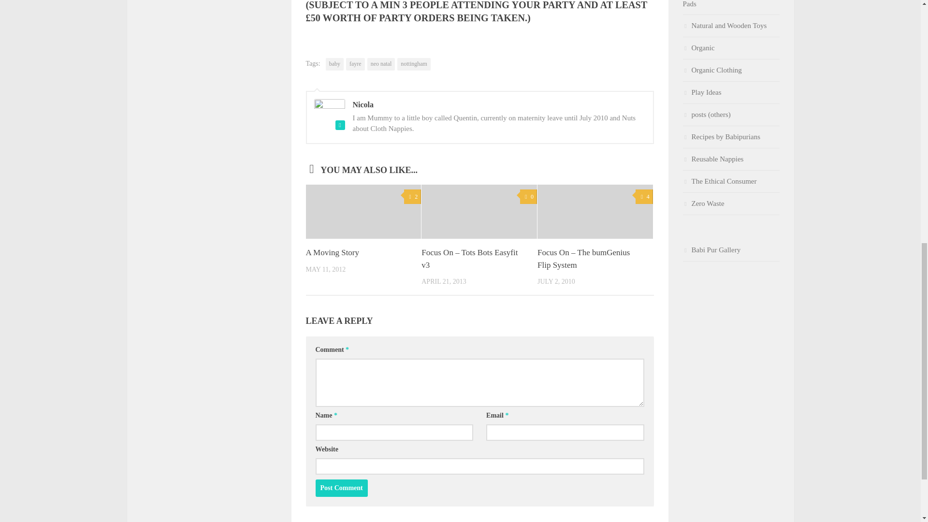 The image size is (928, 522). Describe the element at coordinates (334, 64) in the screenshot. I see `baby` at that location.